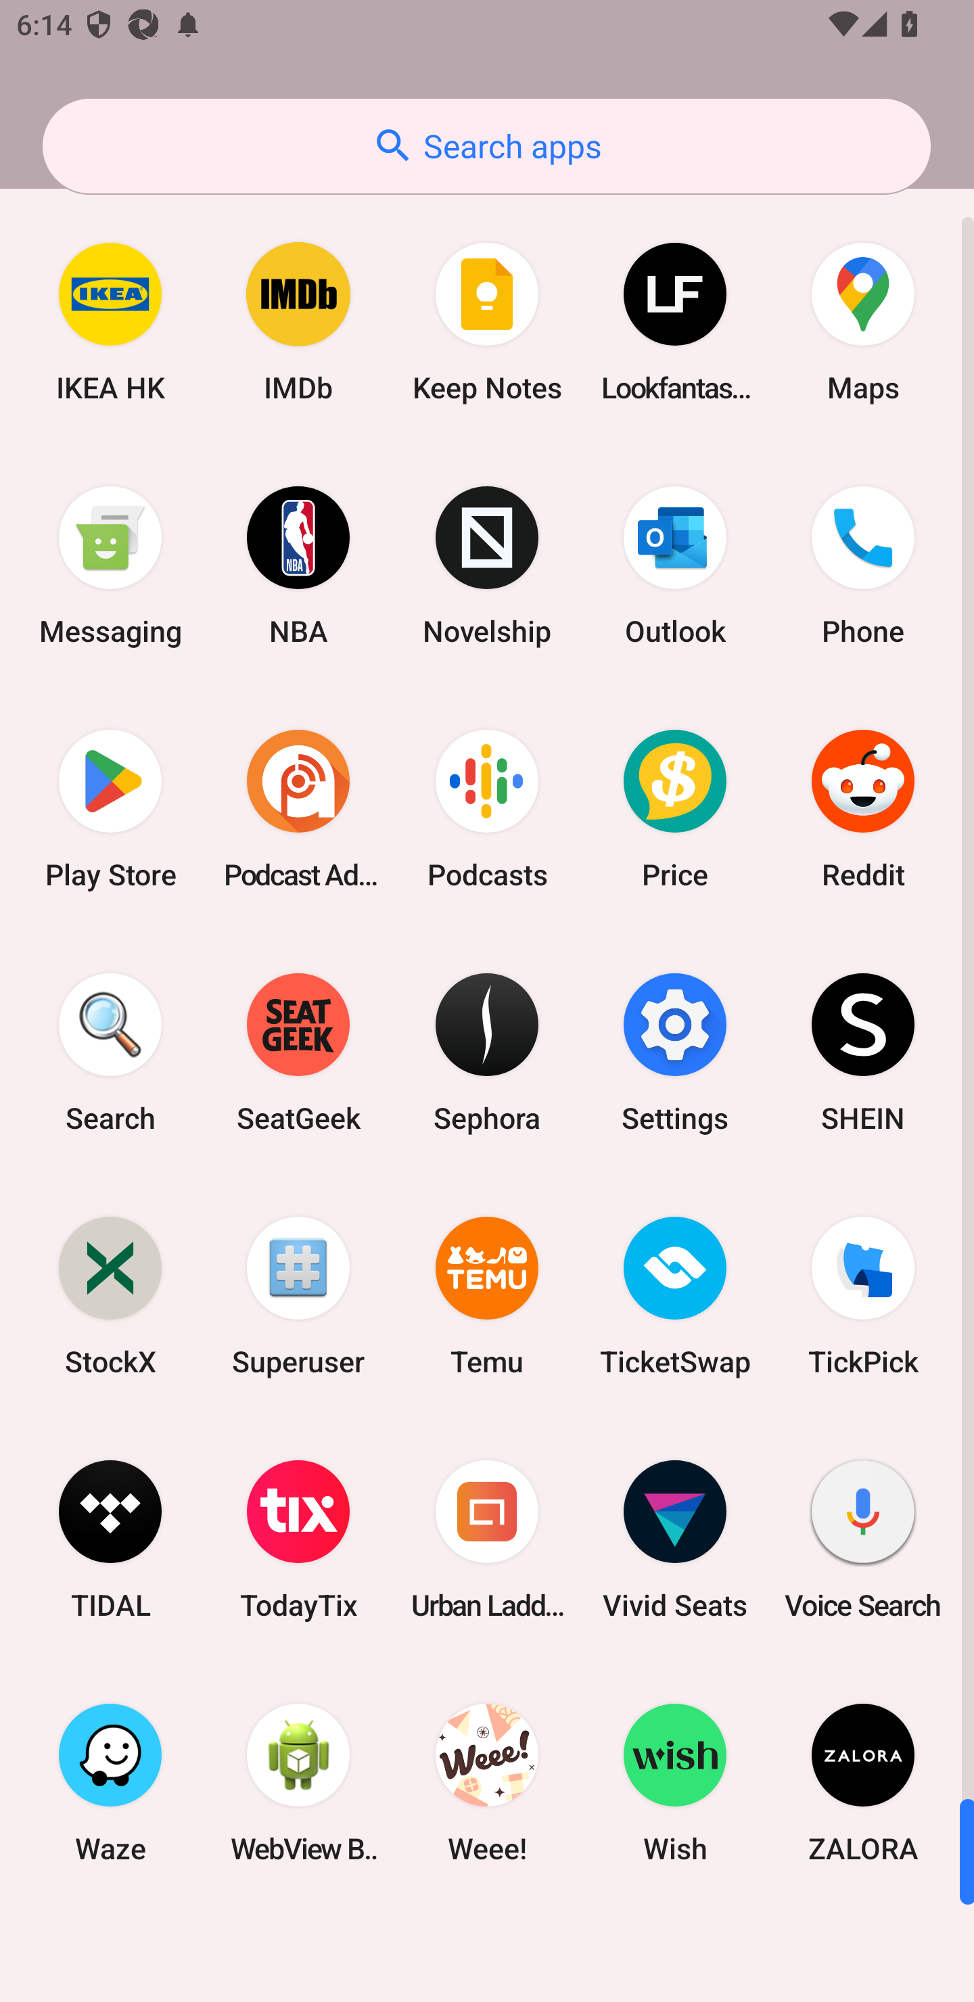  Describe the element at coordinates (863, 1539) in the screenshot. I see `Voice Search` at that location.